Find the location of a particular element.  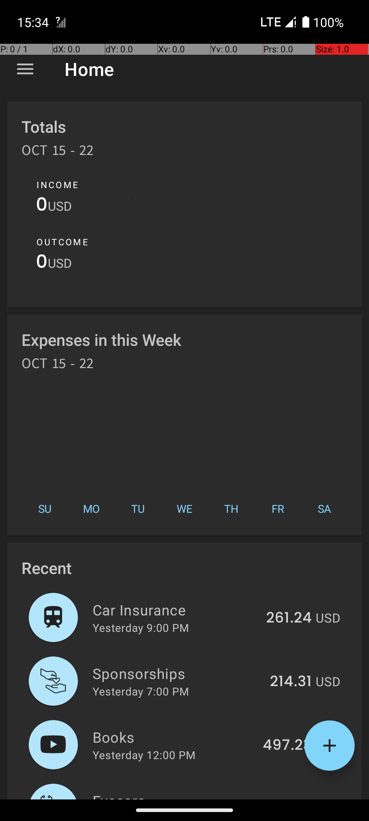

261.24 is located at coordinates (289, 618).